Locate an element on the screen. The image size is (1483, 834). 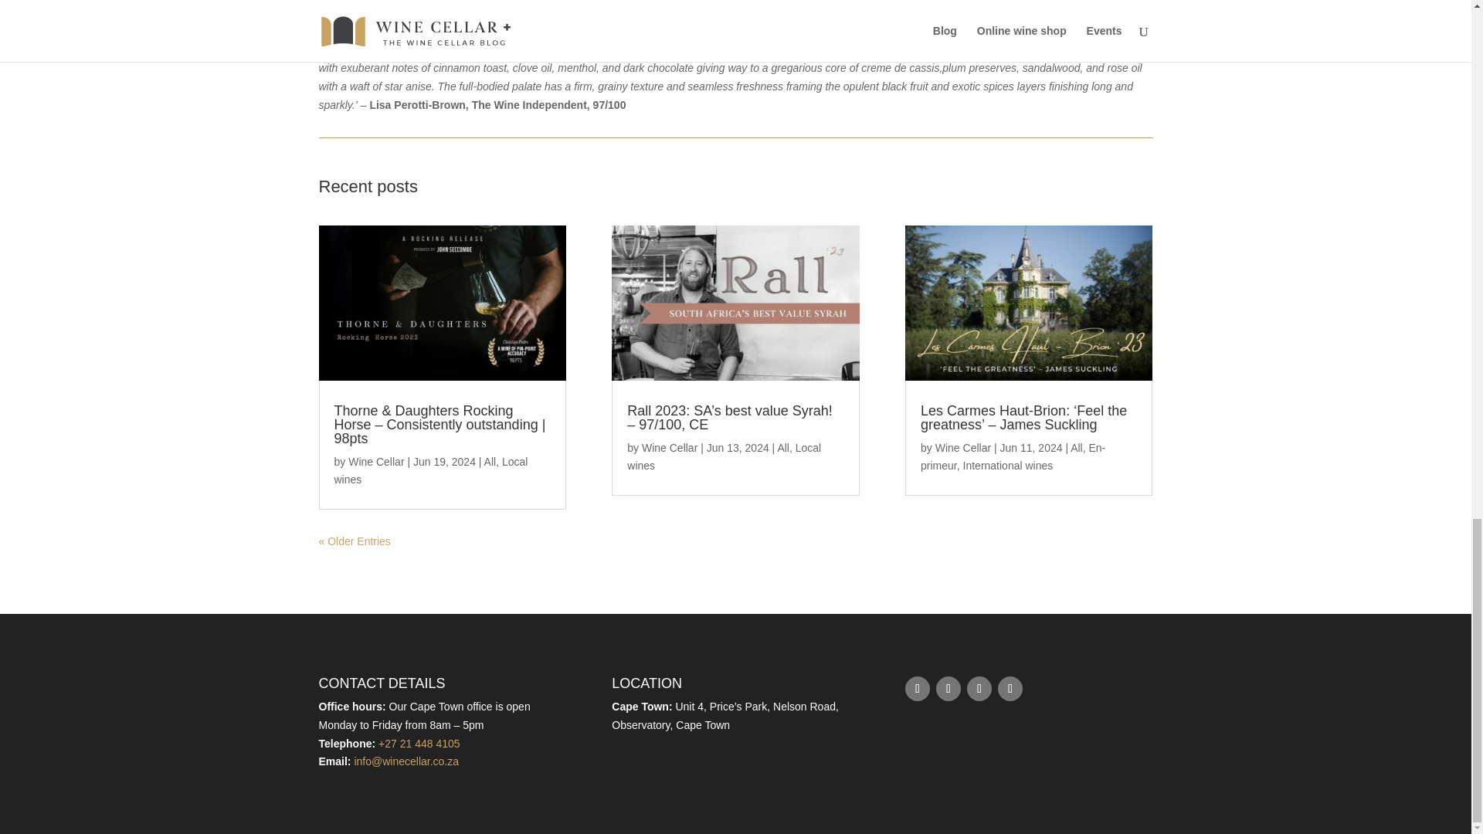
Wine Cellar is located at coordinates (375, 461).